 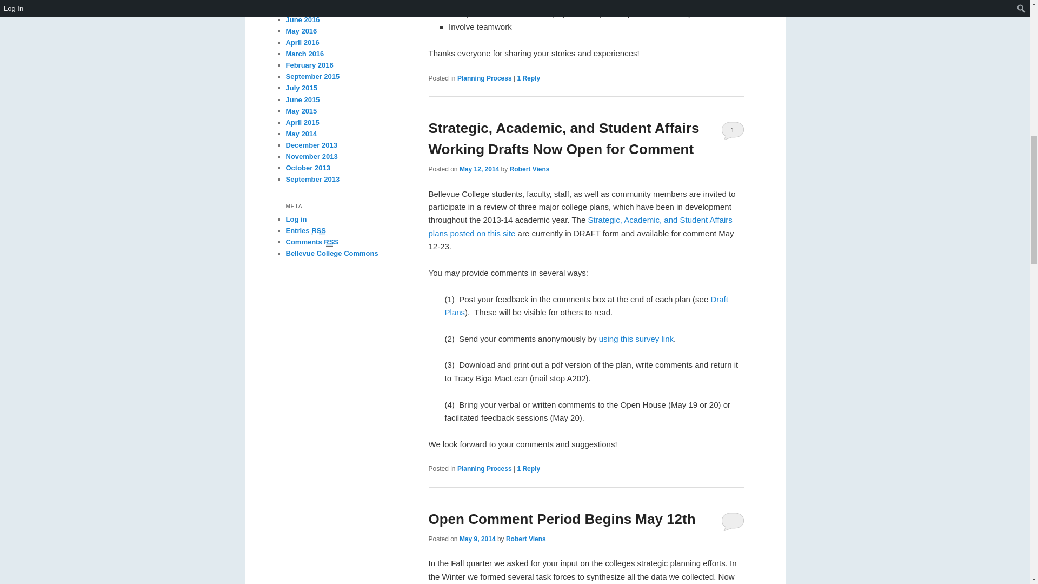 What do you see at coordinates (484, 468) in the screenshot?
I see `Planning Process` at bounding box center [484, 468].